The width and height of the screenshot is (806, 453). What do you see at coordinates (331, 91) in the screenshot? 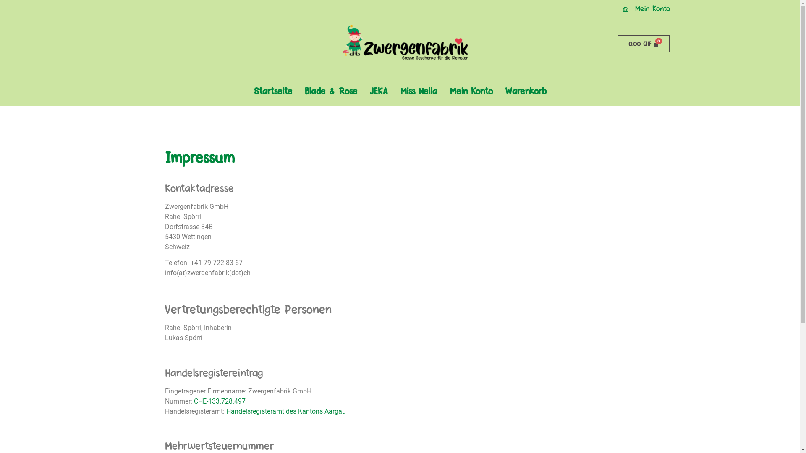
I see `Blade & Rose` at bounding box center [331, 91].